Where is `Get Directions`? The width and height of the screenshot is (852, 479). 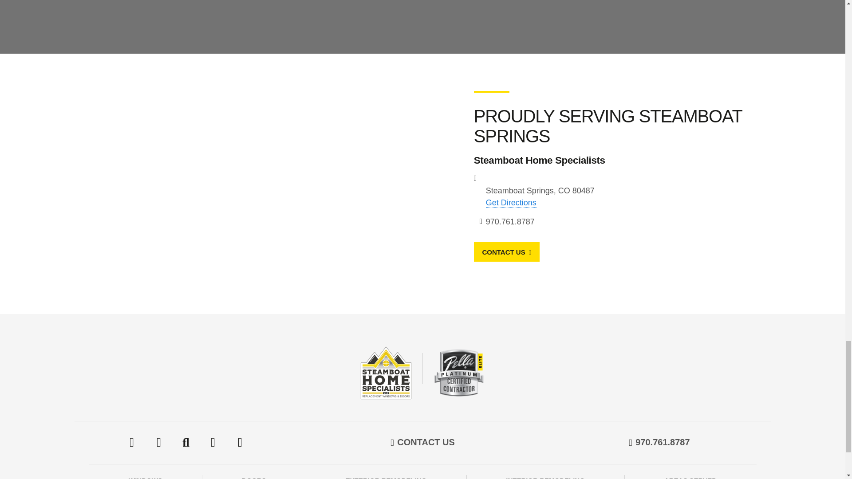
Get Directions is located at coordinates (428, 203).